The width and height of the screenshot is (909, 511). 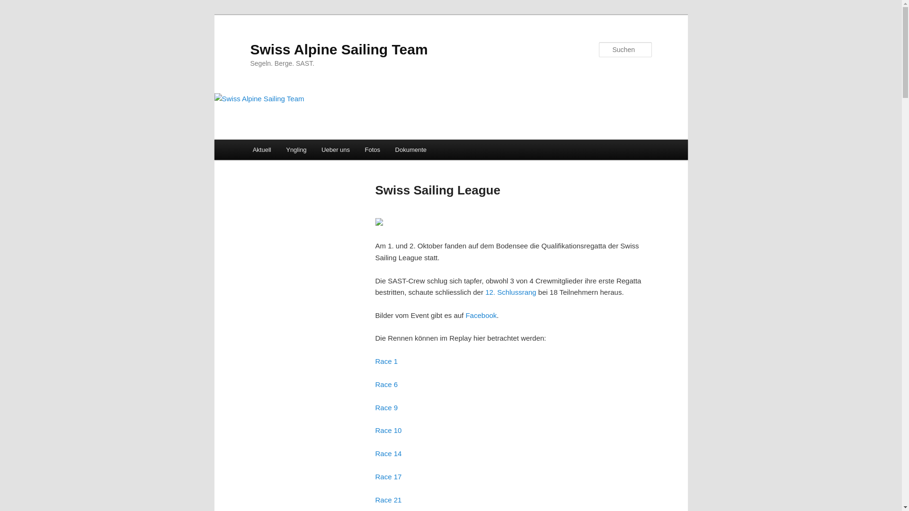 I want to click on Race 17, so click(x=388, y=477).